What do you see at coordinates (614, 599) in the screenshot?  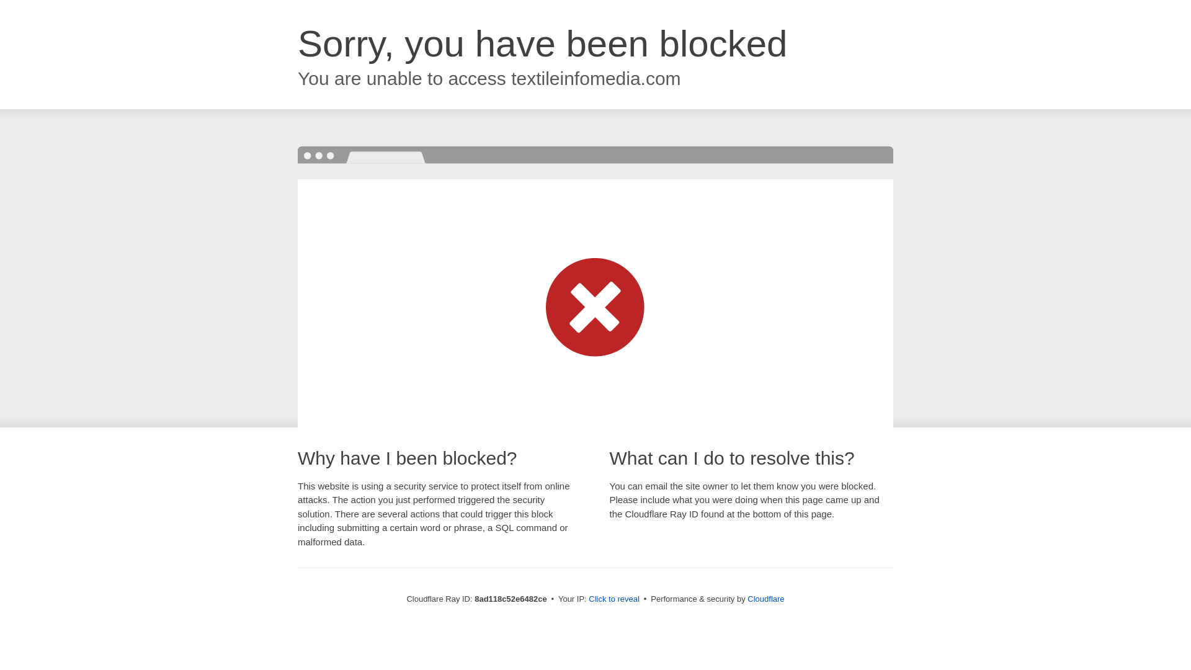 I see `Click to reveal` at bounding box center [614, 599].